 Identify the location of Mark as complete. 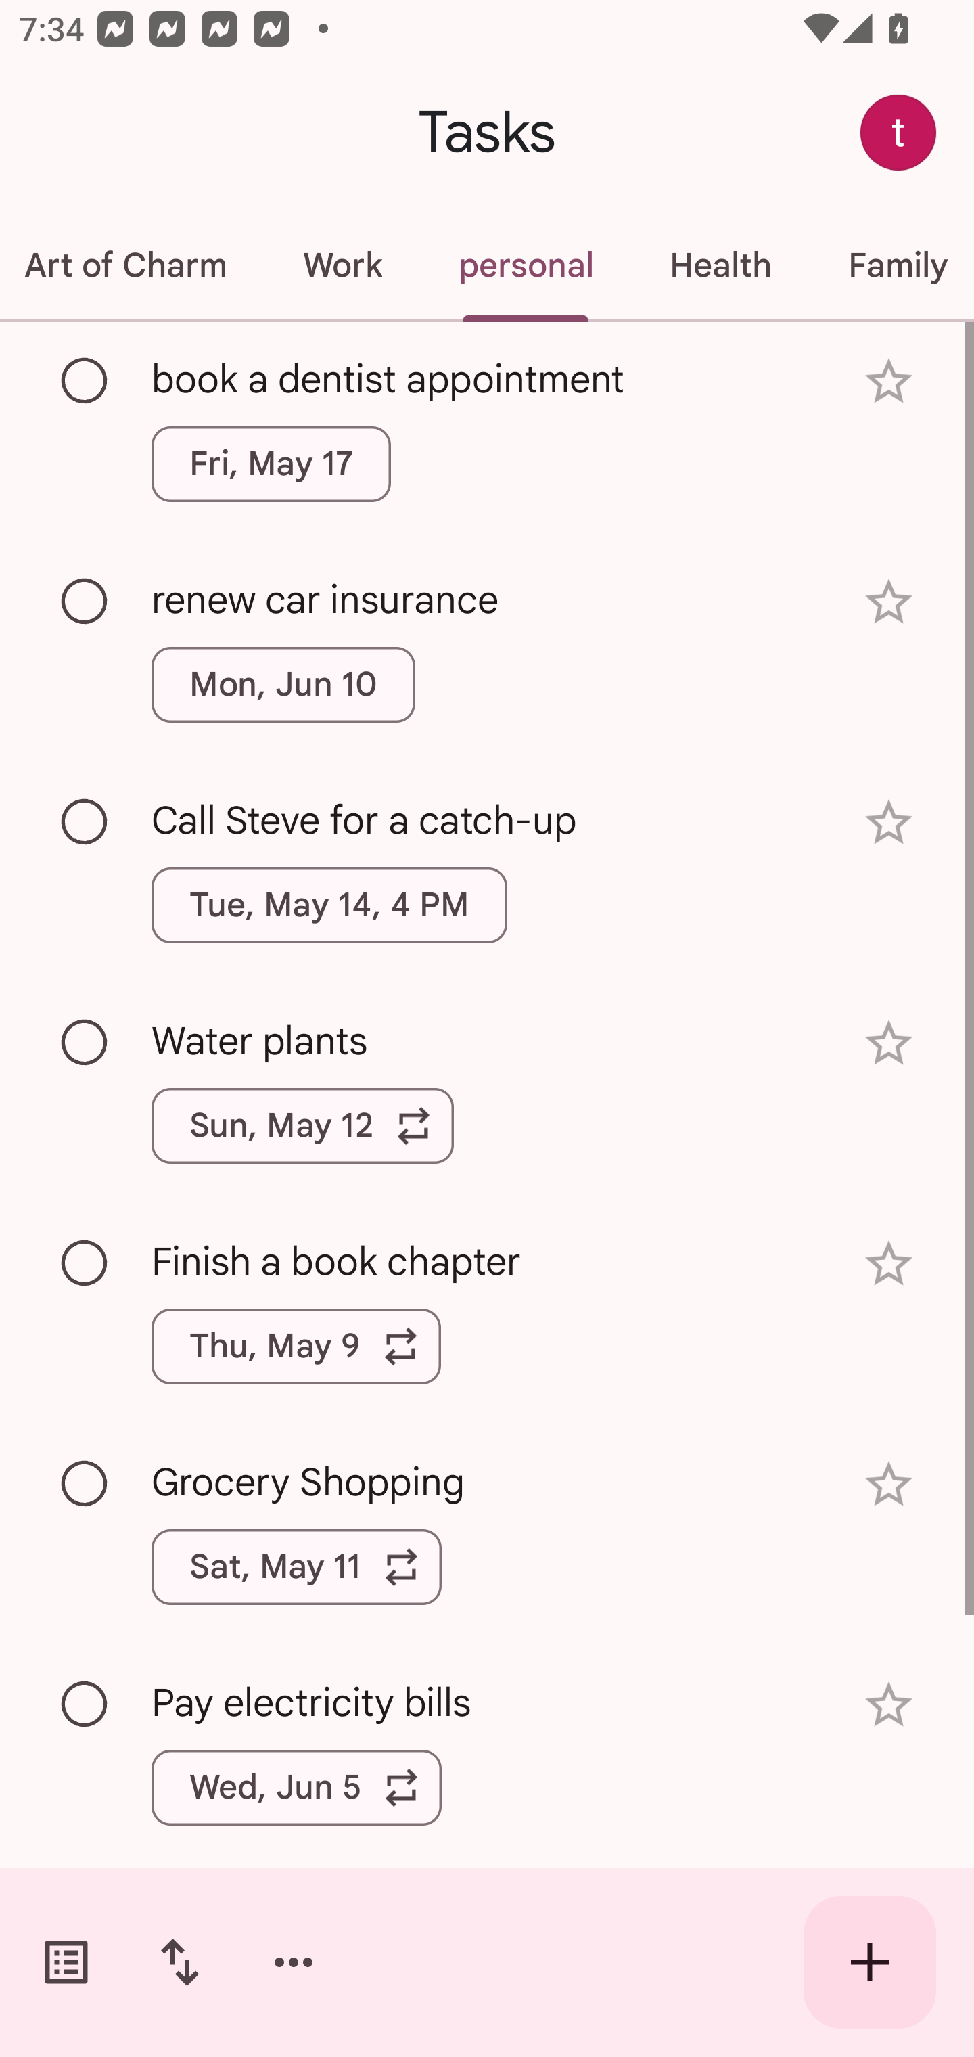
(85, 602).